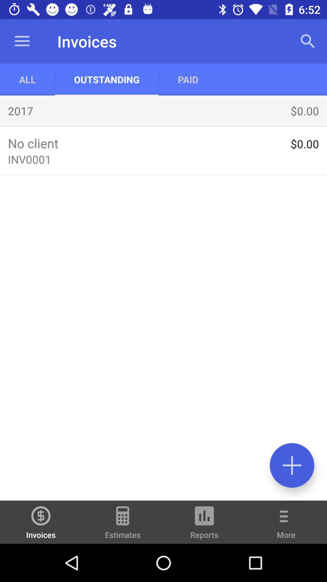 The width and height of the screenshot is (327, 582). Describe the element at coordinates (286, 526) in the screenshot. I see `turn on the item next to reports` at that location.